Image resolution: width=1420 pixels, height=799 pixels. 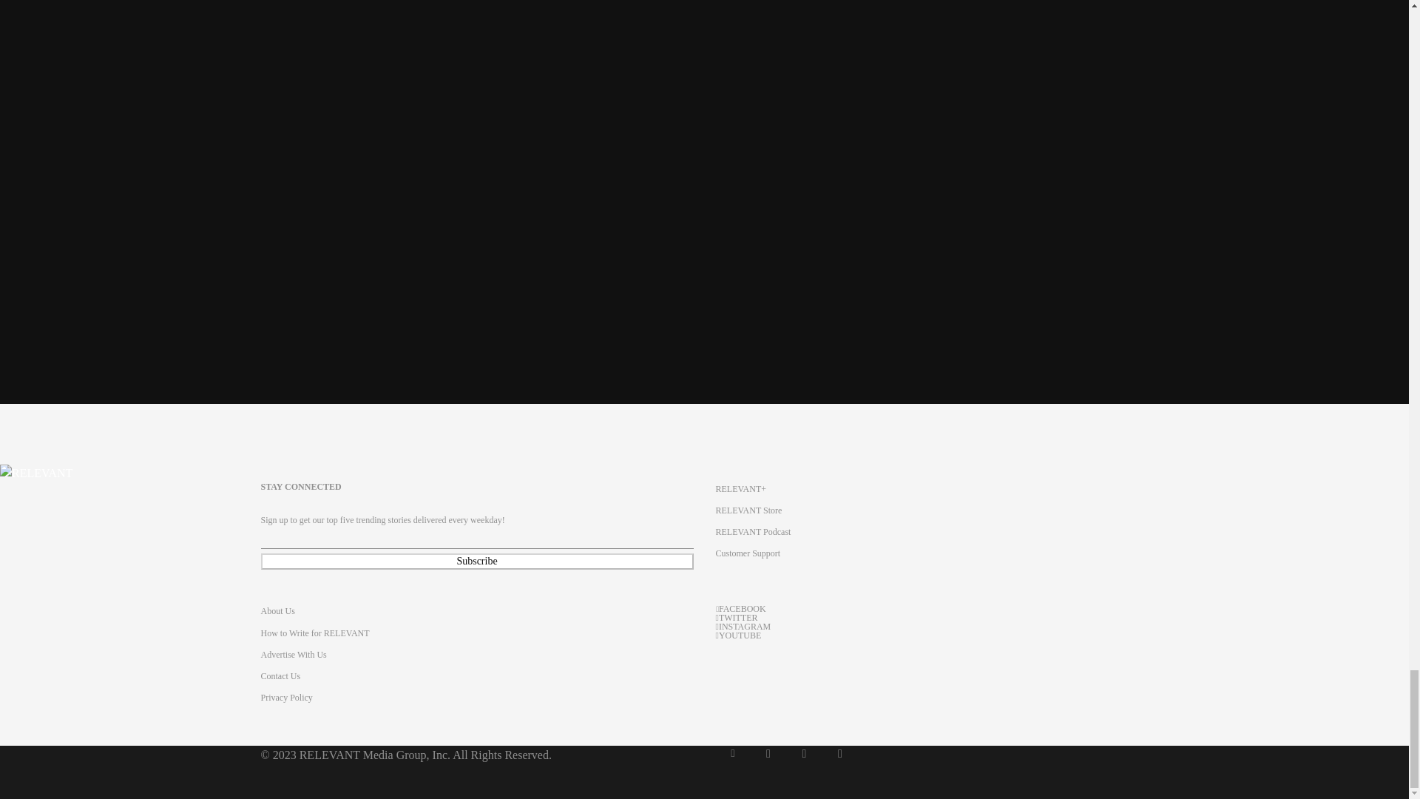 I want to click on Subscribe, so click(x=476, y=562).